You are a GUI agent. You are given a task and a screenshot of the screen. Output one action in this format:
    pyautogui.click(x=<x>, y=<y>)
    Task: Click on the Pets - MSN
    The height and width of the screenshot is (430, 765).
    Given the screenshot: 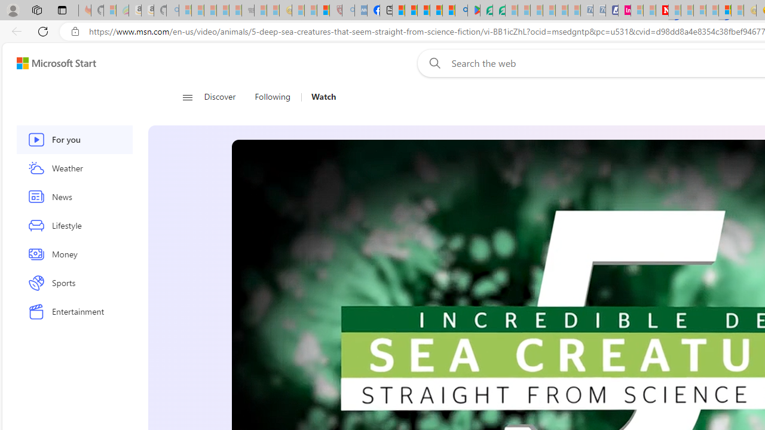 What is the action you would take?
    pyautogui.click(x=436, y=11)
    